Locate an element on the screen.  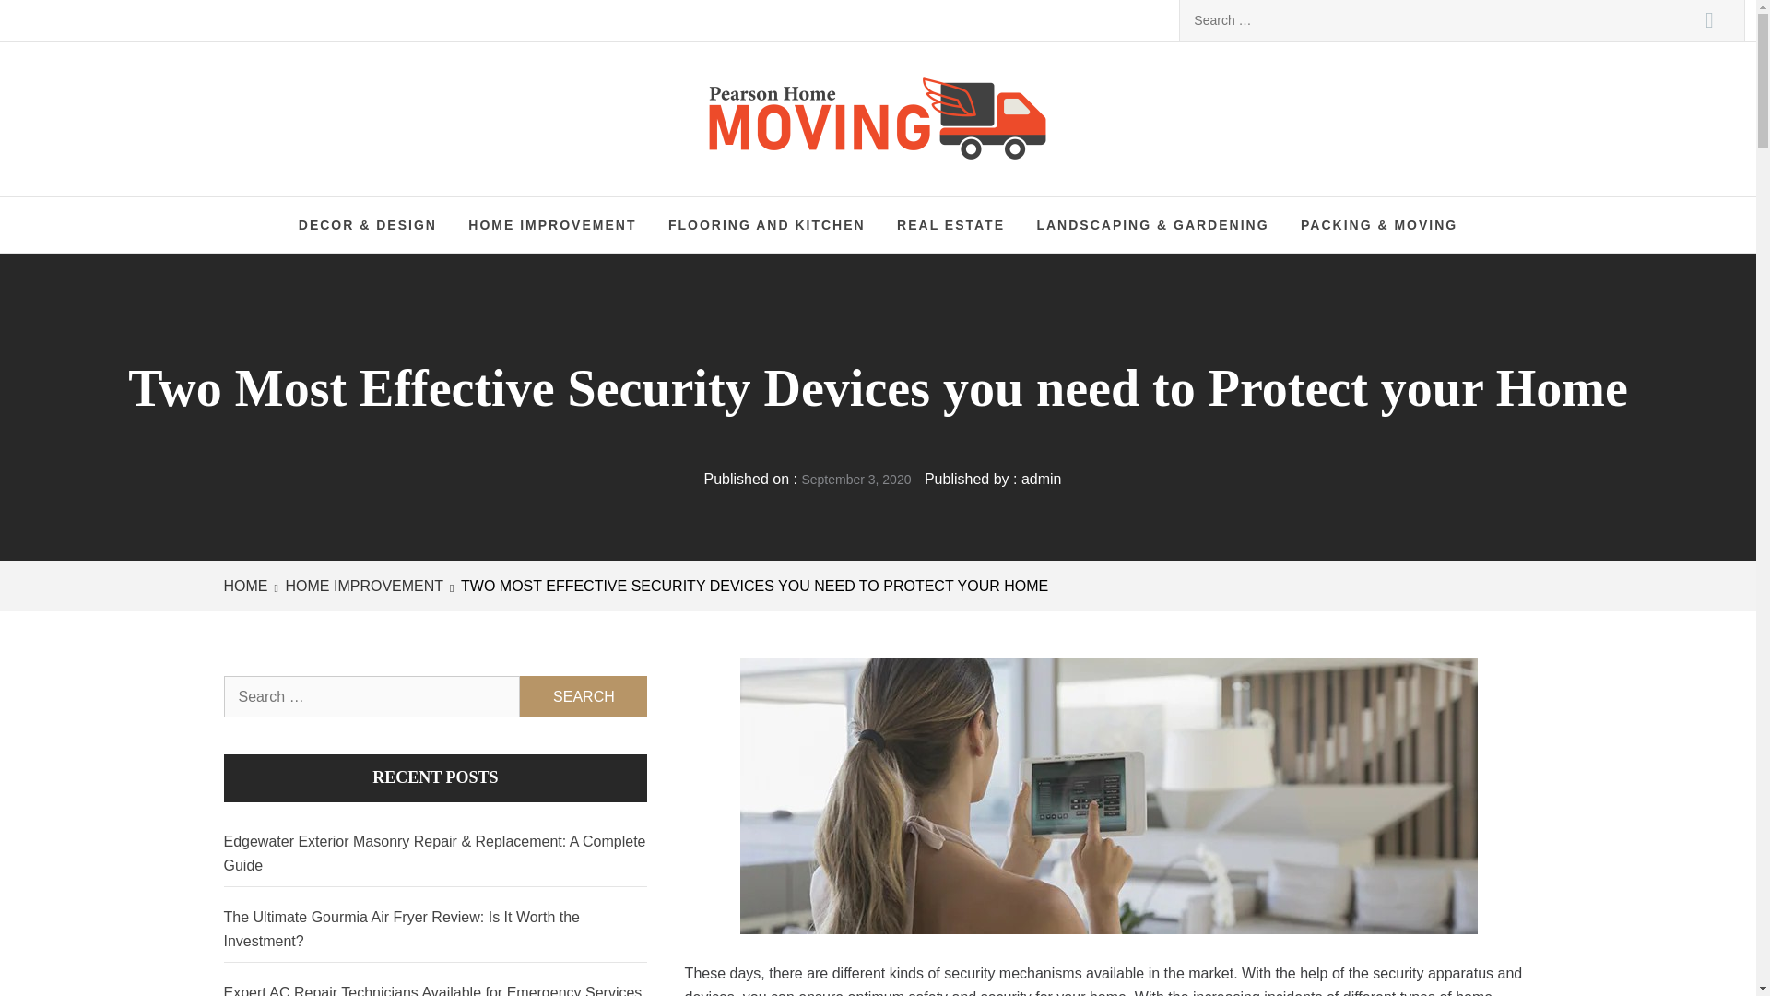
Search is located at coordinates (1709, 20).